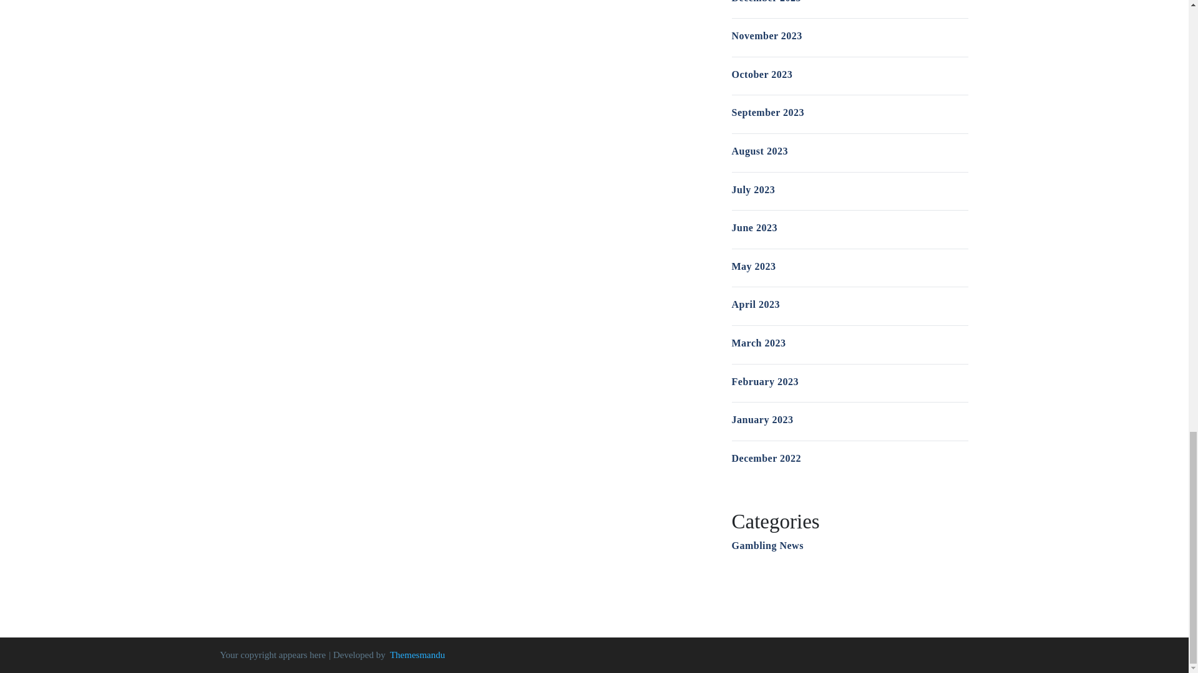  What do you see at coordinates (755, 304) in the screenshot?
I see `April 2023` at bounding box center [755, 304].